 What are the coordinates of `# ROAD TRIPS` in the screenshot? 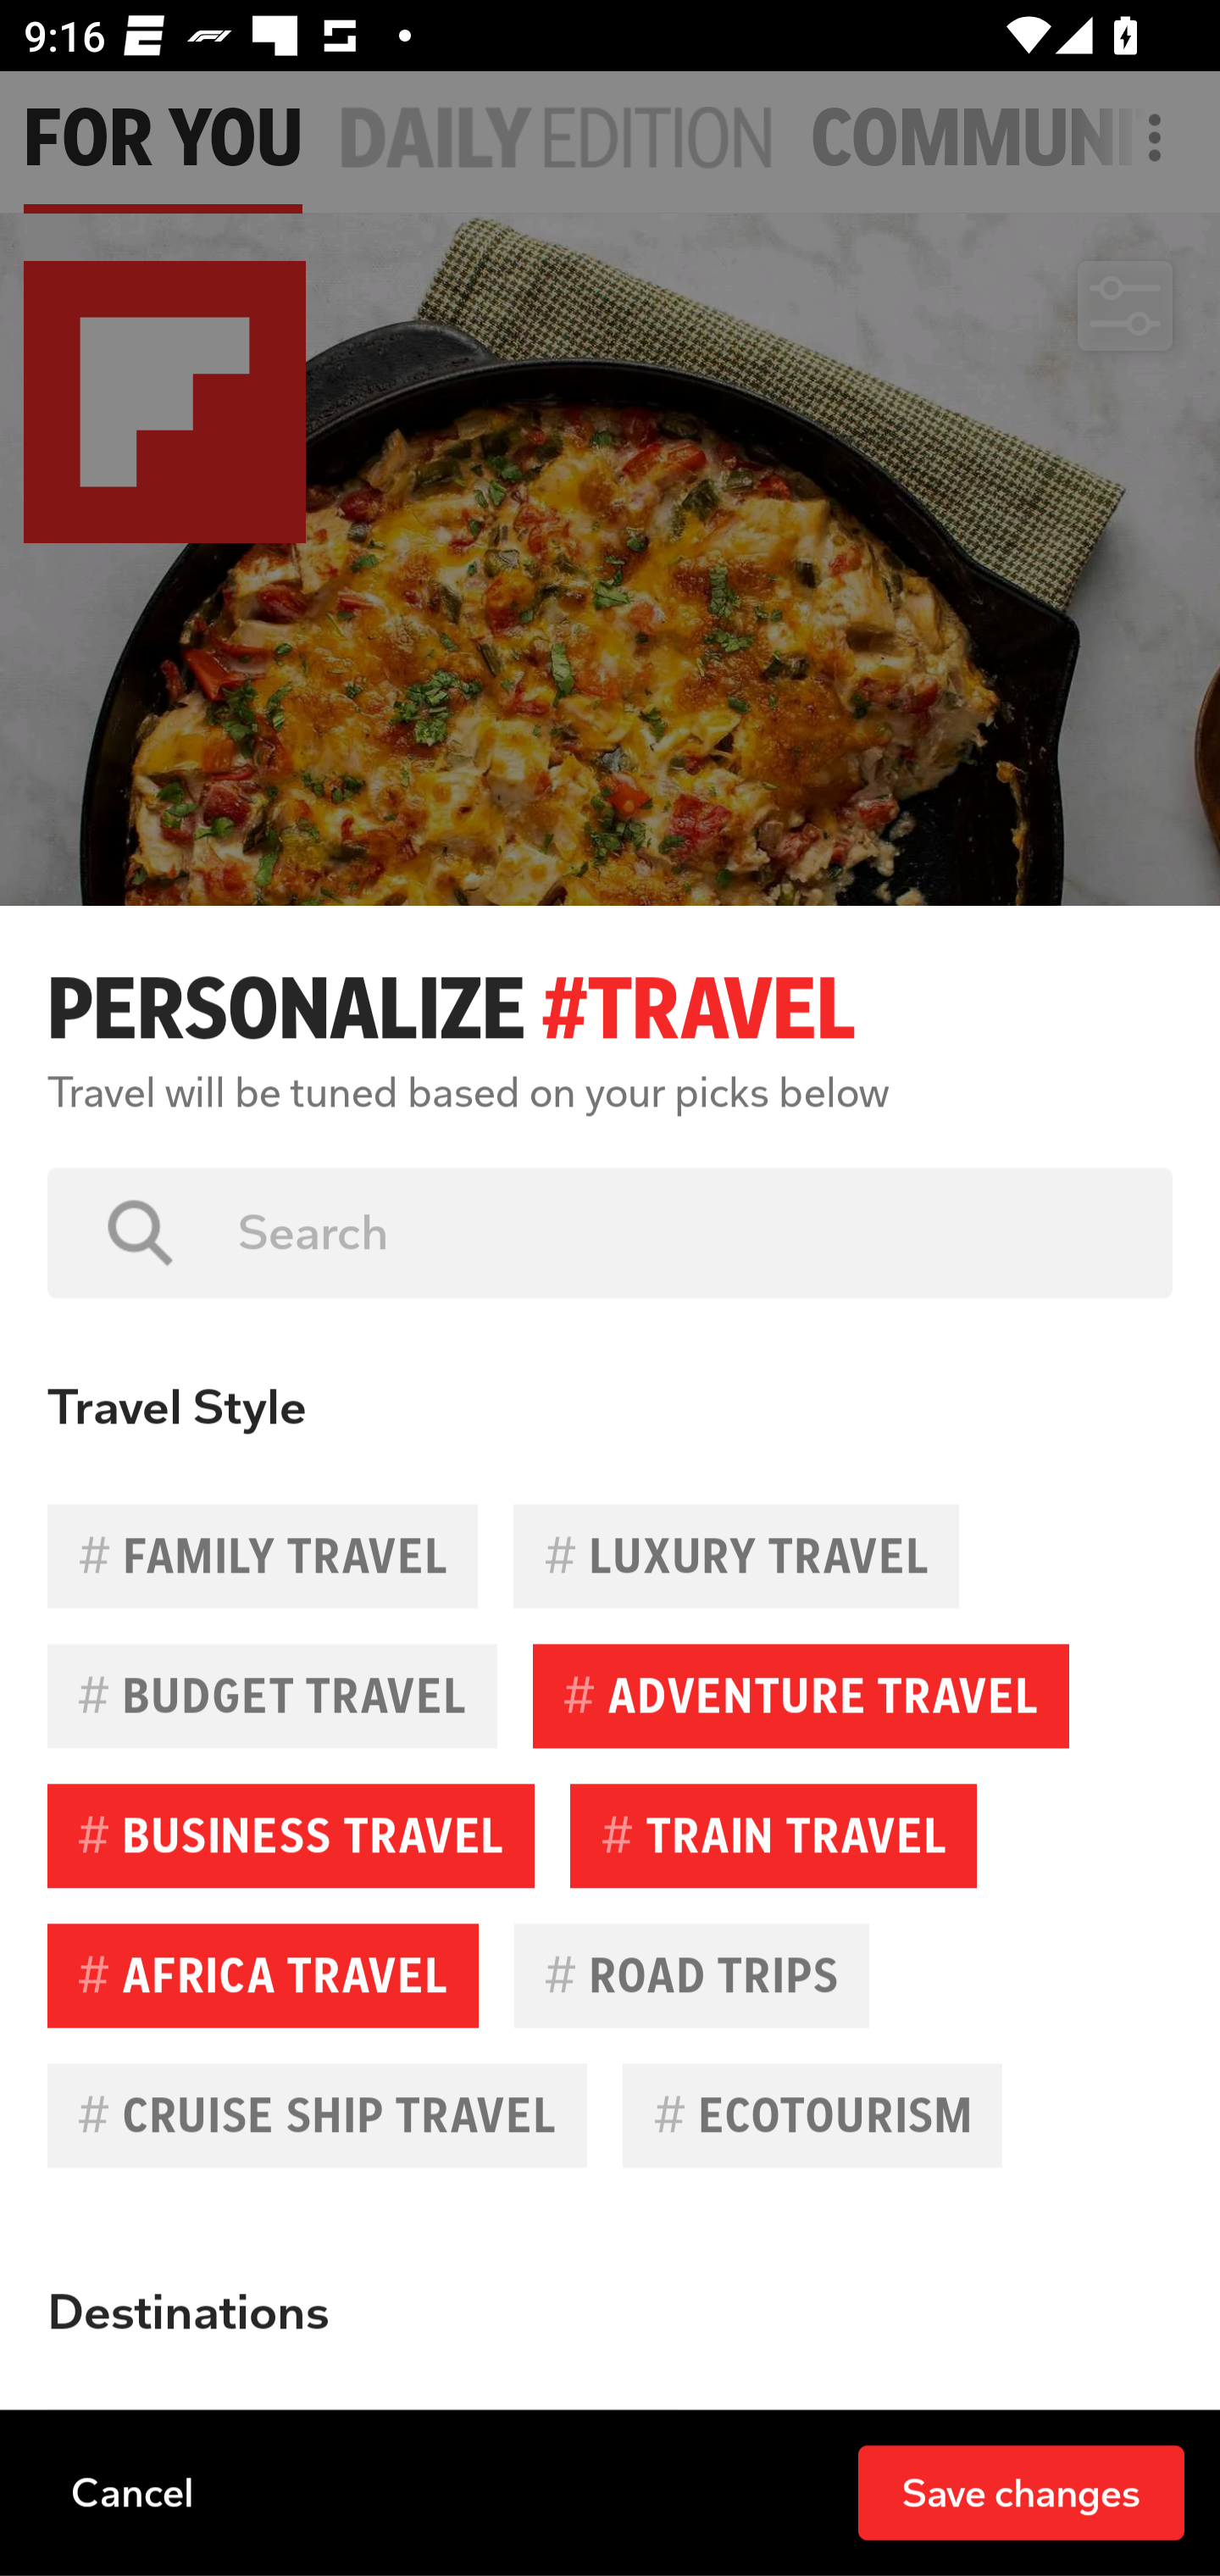 It's located at (691, 1975).